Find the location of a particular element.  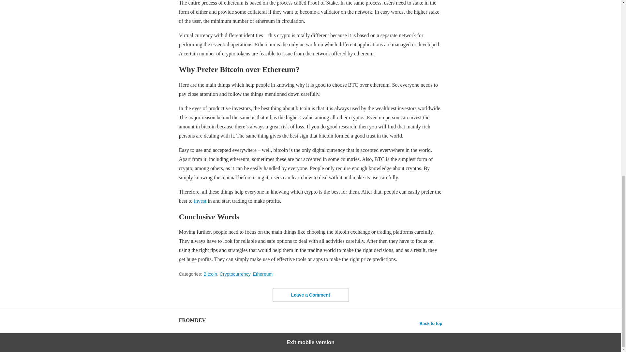

Back to top is located at coordinates (431, 323).